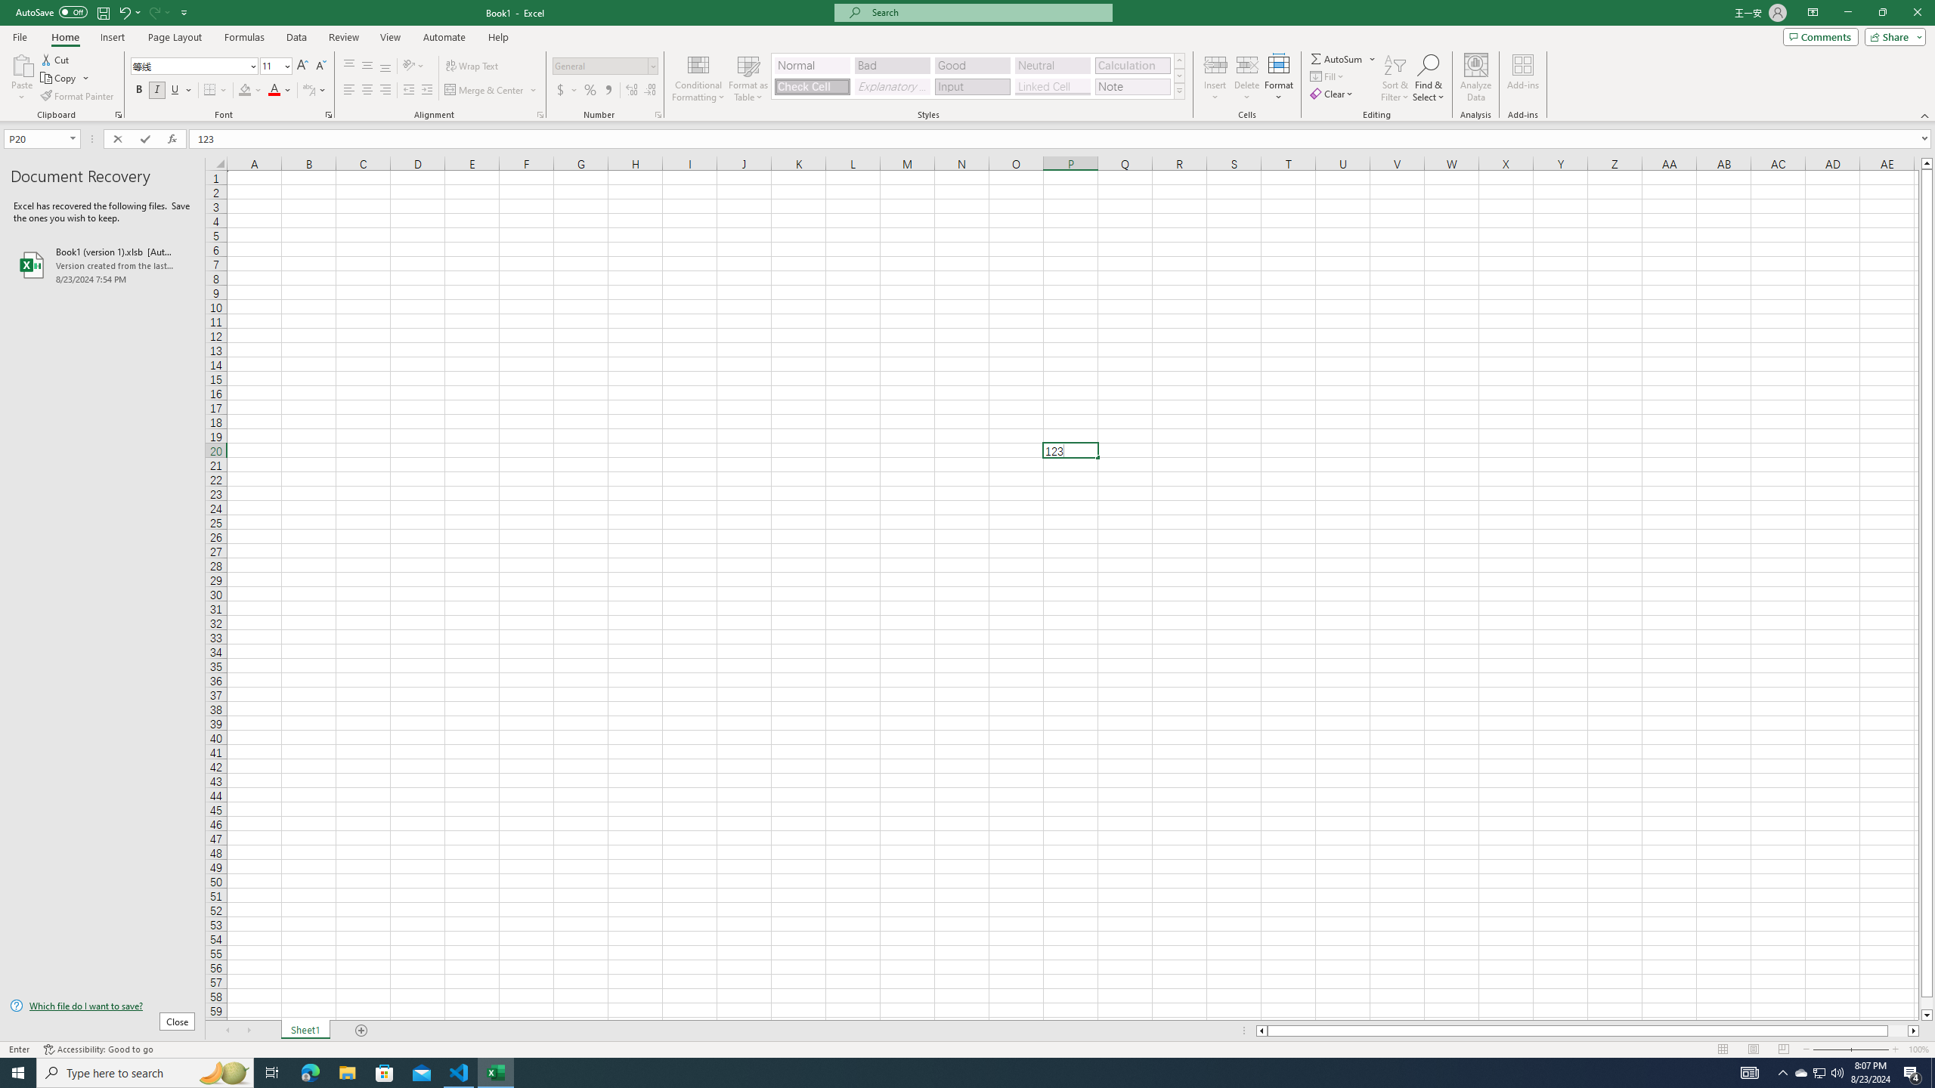 The image size is (1935, 1088). What do you see at coordinates (491, 91) in the screenshot?
I see `Merge & Center` at bounding box center [491, 91].